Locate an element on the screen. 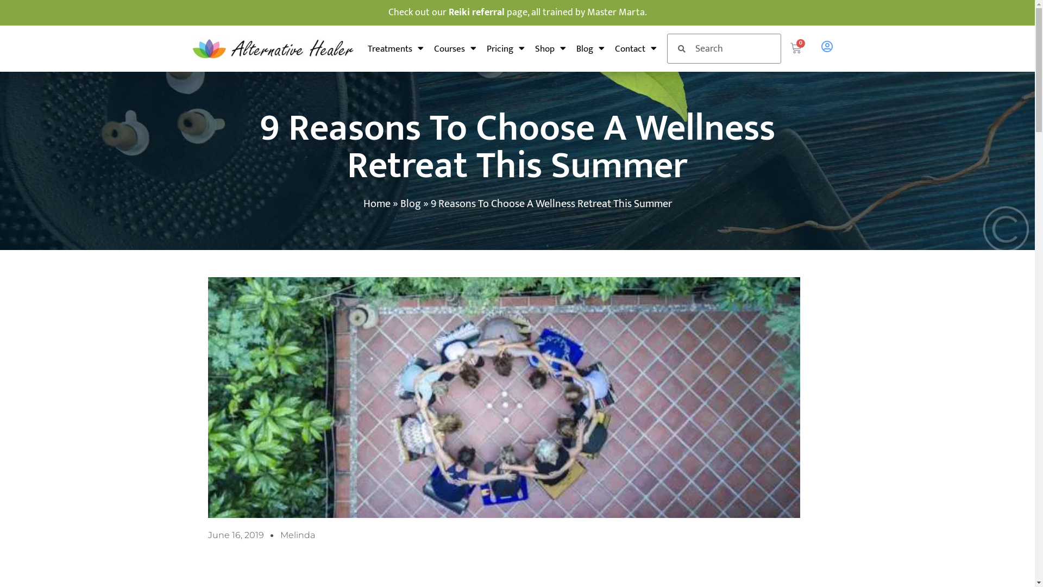 The image size is (1043, 587). Contact is located at coordinates (636, 48).